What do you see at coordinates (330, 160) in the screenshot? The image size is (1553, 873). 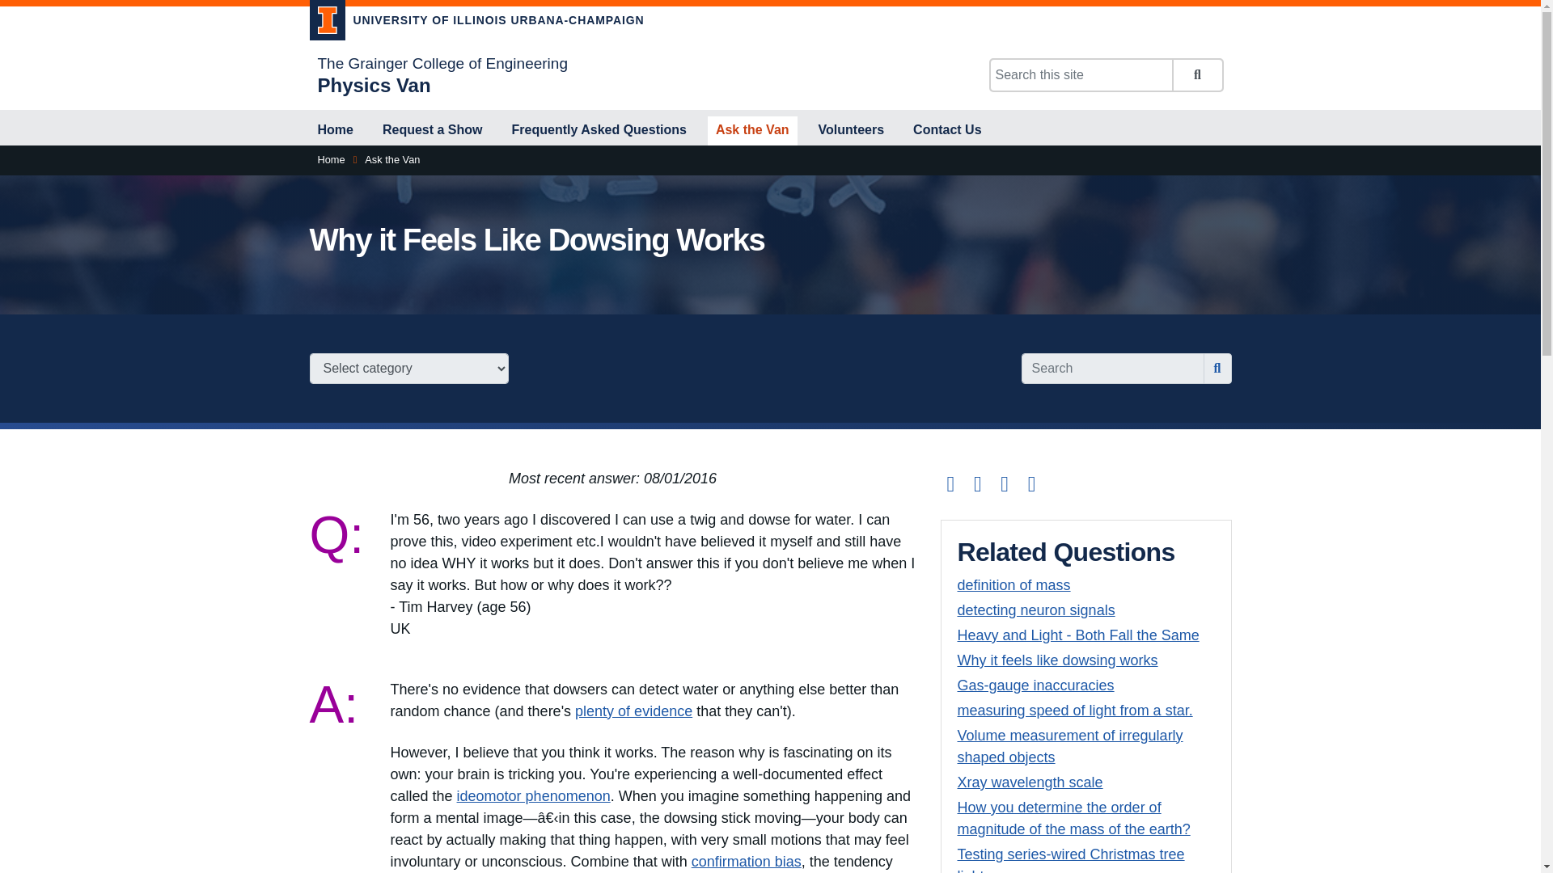 I see `Home` at bounding box center [330, 160].